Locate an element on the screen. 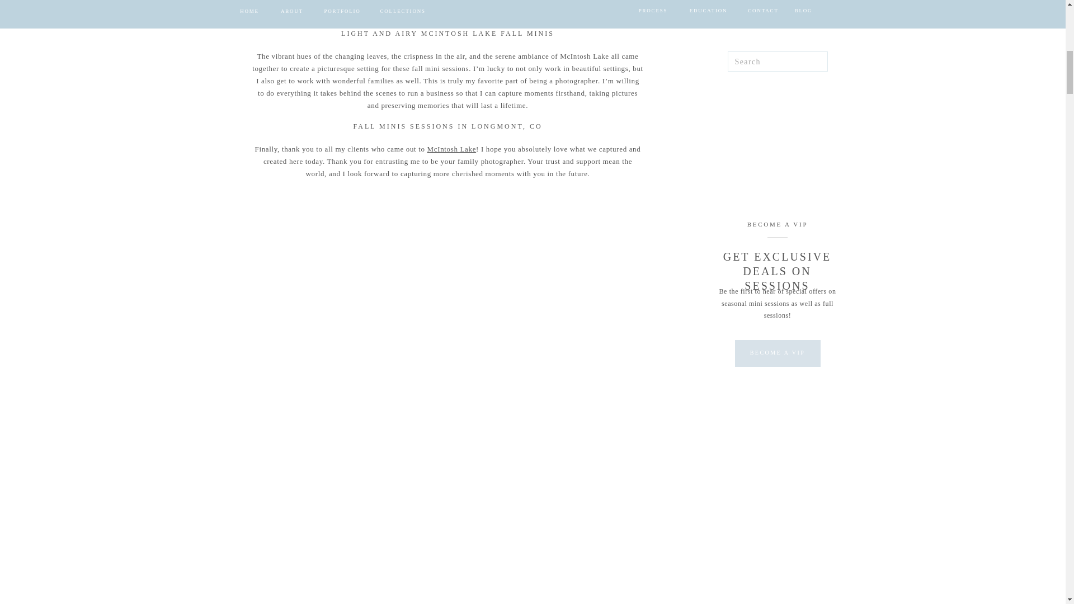 The width and height of the screenshot is (1074, 604). BECOME A VIP is located at coordinates (778, 226).